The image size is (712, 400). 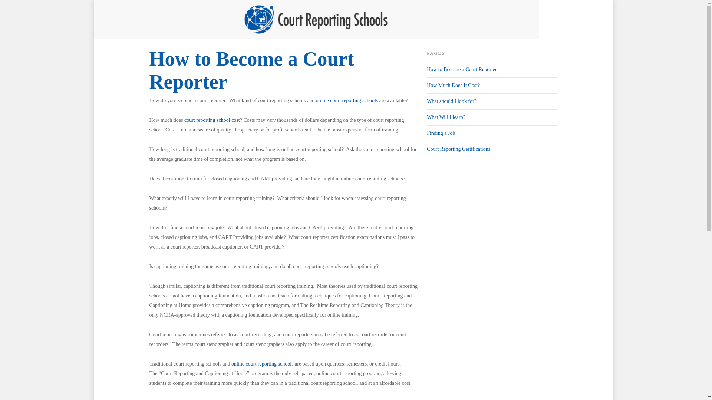 What do you see at coordinates (212, 120) in the screenshot?
I see `court reporting school cost` at bounding box center [212, 120].